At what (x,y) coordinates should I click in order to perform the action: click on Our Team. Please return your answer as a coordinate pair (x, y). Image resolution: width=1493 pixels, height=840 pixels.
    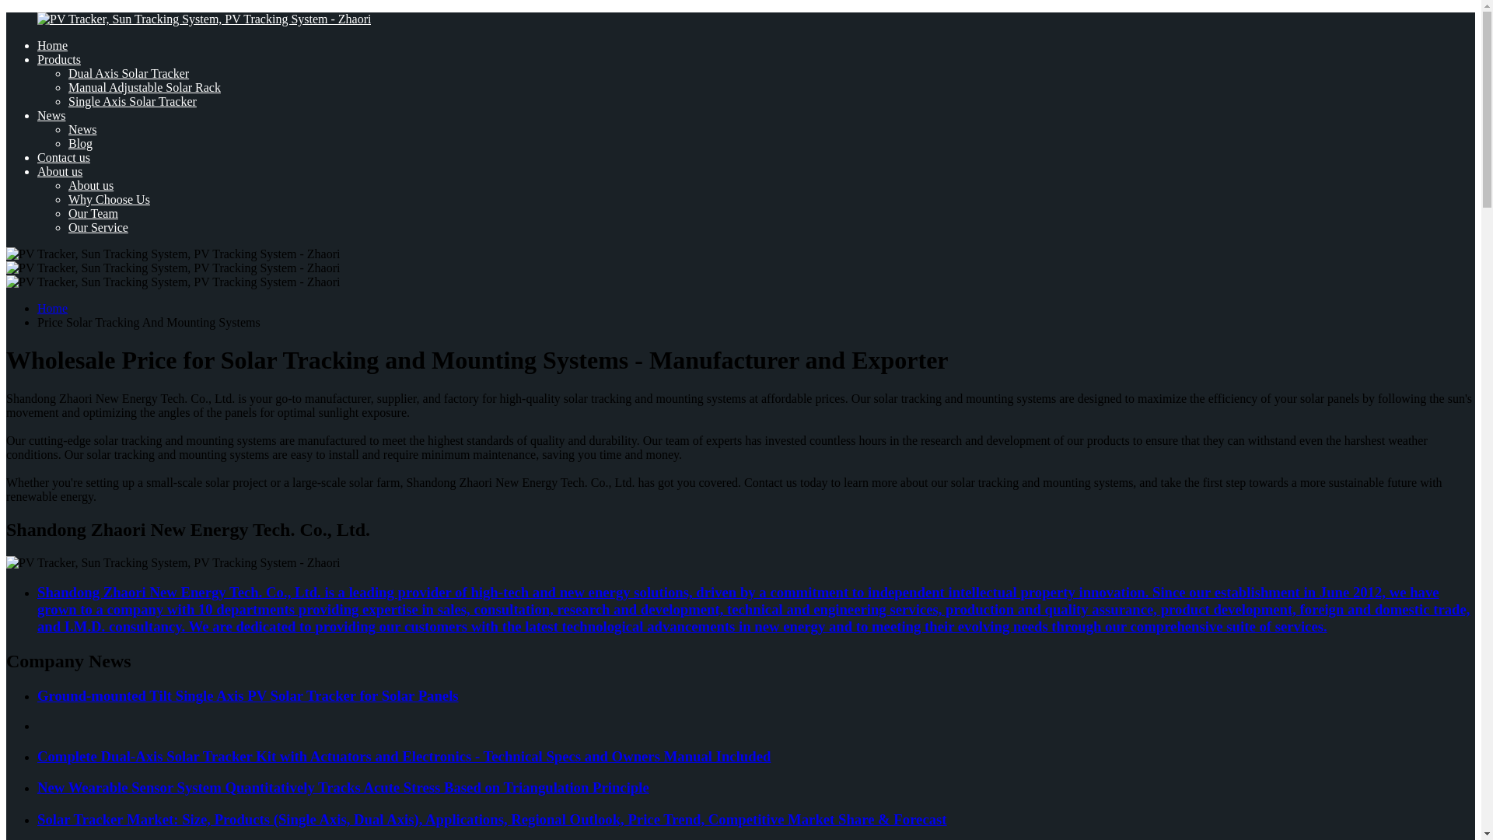
    Looking at the image, I should click on (93, 213).